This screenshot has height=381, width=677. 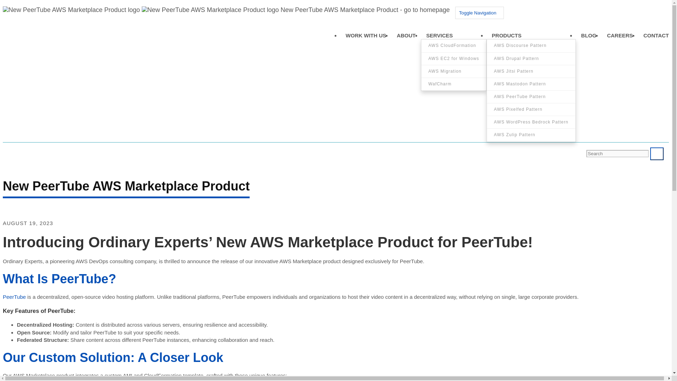 I want to click on AWS Jitsi Pattern, so click(x=531, y=71).